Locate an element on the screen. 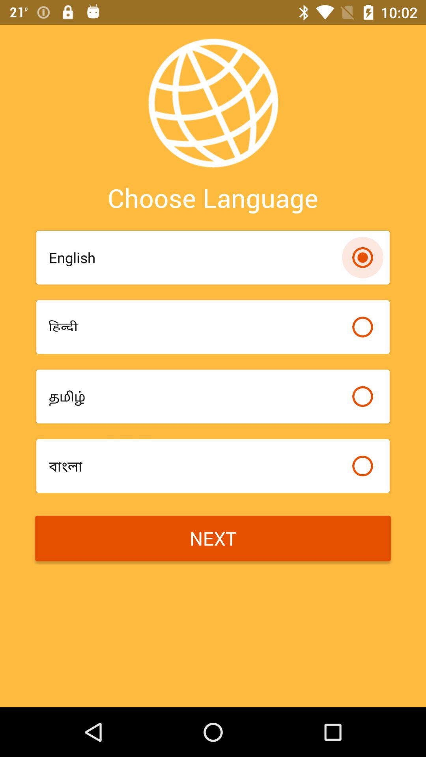  select the item above next is located at coordinates (196, 466).